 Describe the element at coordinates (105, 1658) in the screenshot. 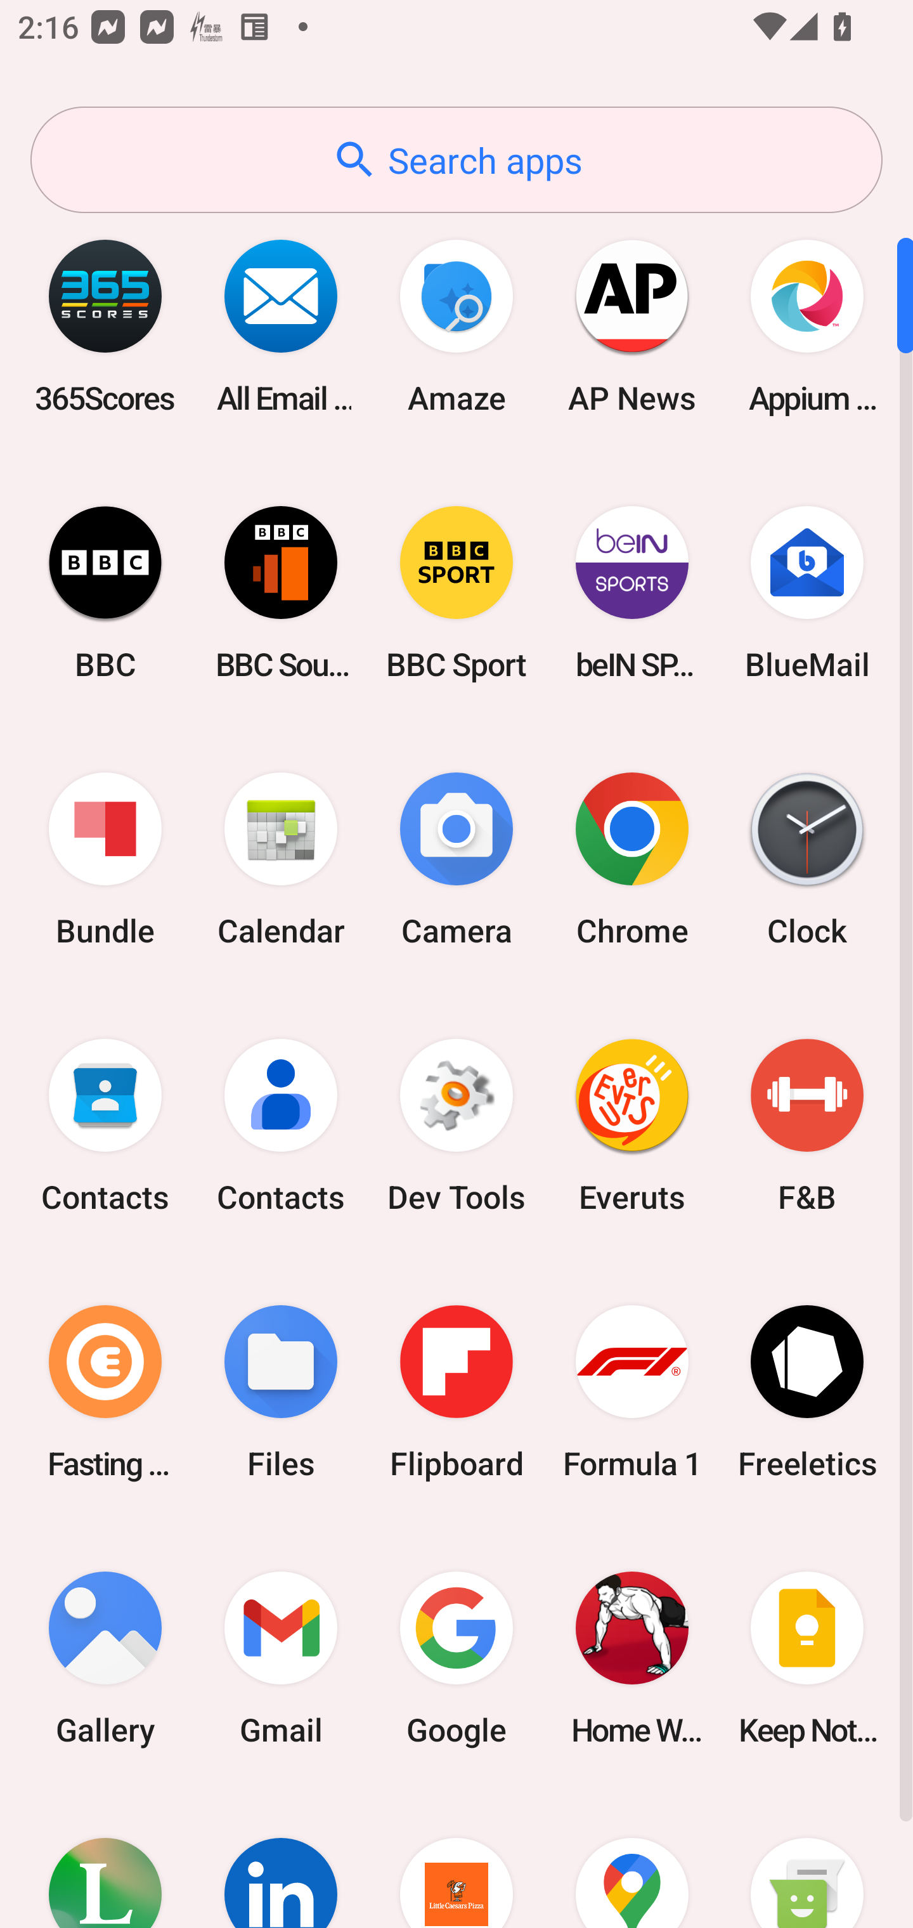

I see `Gallery` at that location.